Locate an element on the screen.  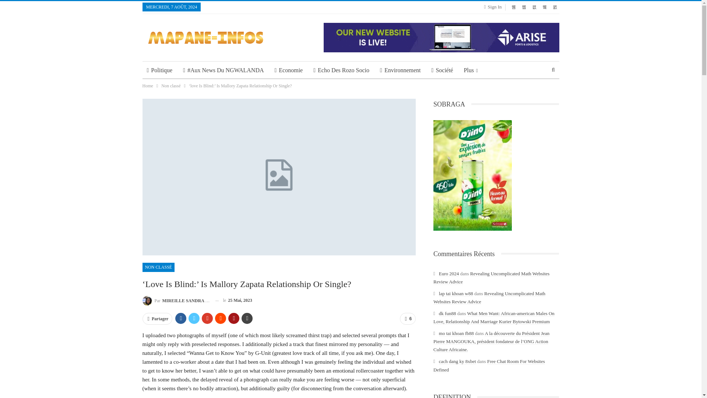
Echo Des Rozo Socio is located at coordinates (341, 70).